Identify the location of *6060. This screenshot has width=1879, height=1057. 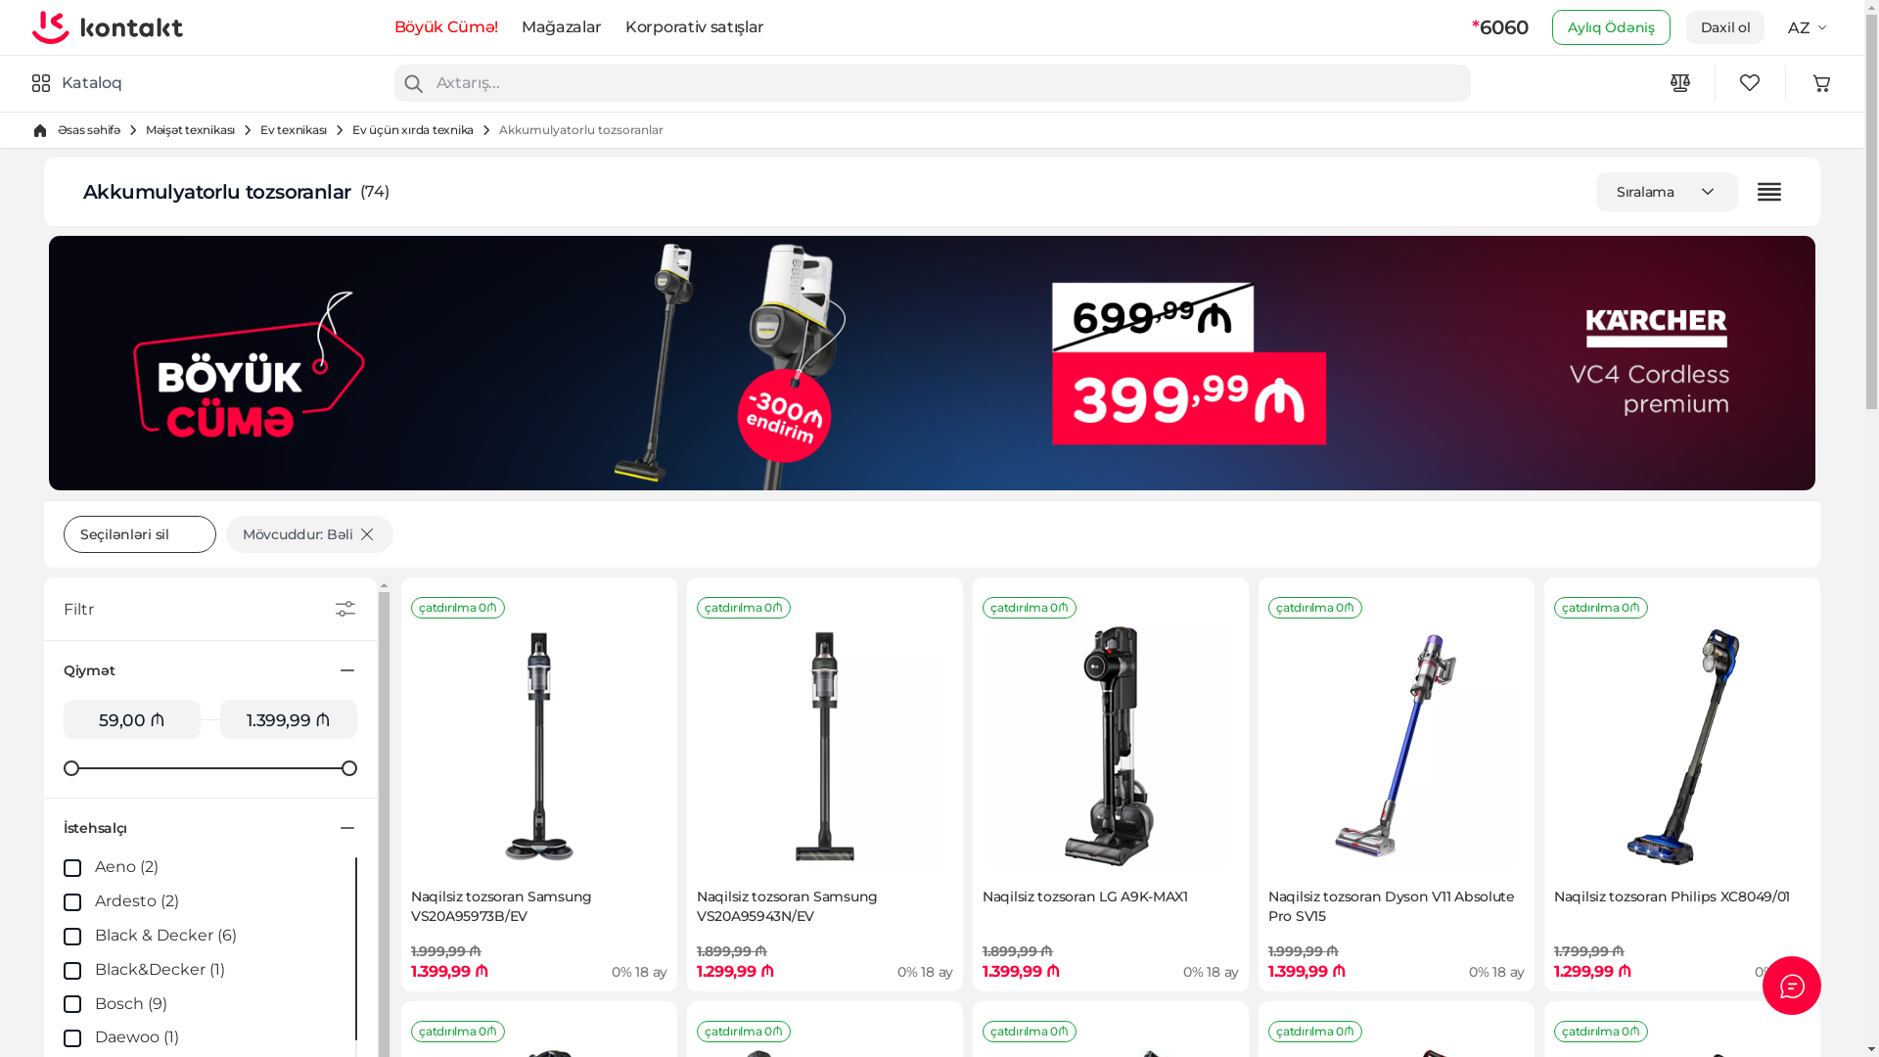
(1500, 27).